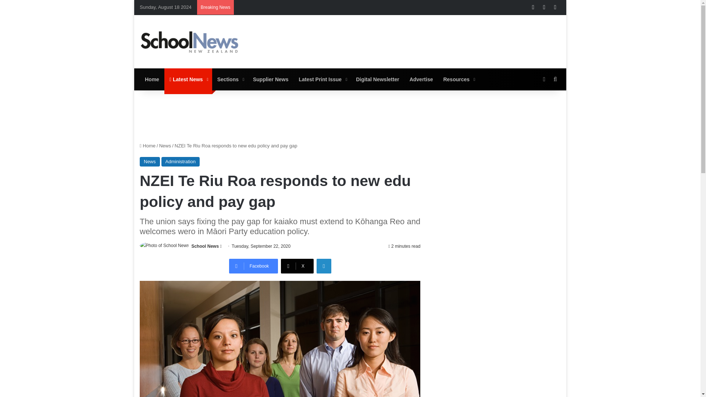  I want to click on School News, so click(205, 246).